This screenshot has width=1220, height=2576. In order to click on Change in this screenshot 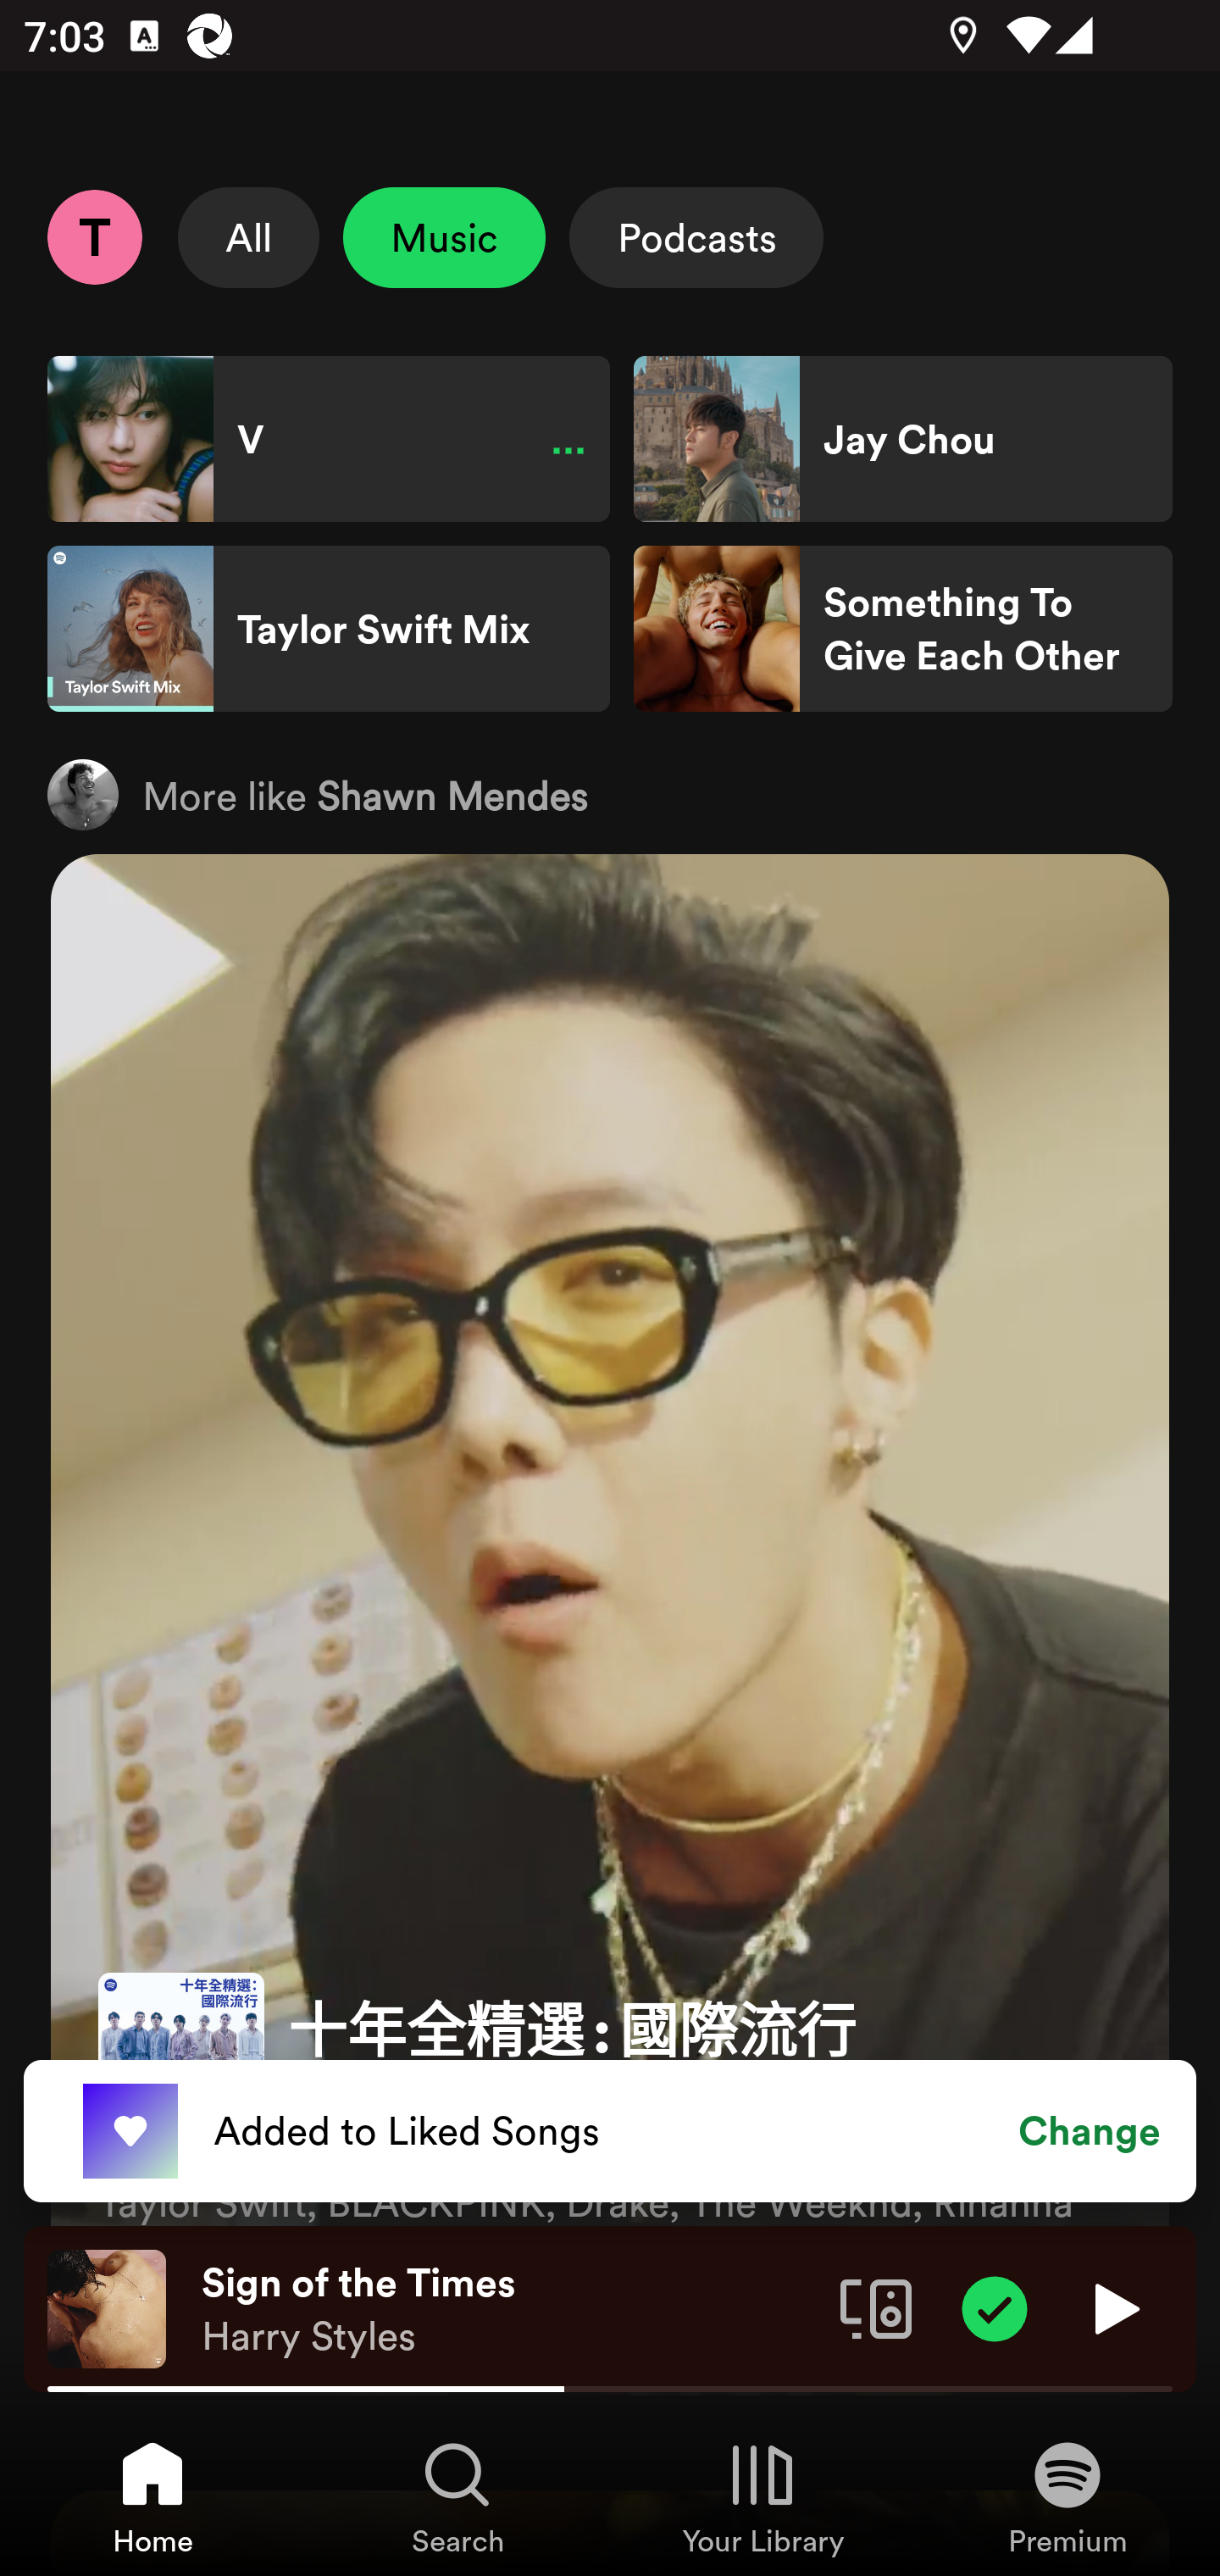, I will do `click(1090, 2131)`.